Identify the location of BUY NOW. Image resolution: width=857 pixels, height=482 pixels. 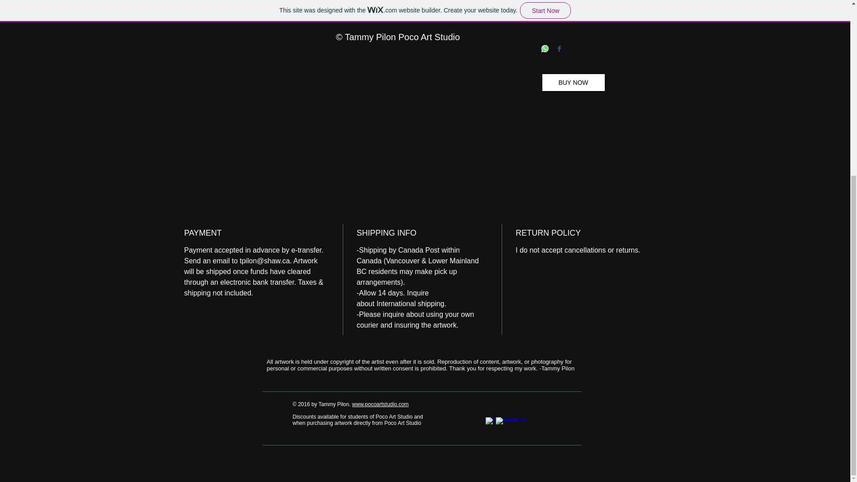
(573, 83).